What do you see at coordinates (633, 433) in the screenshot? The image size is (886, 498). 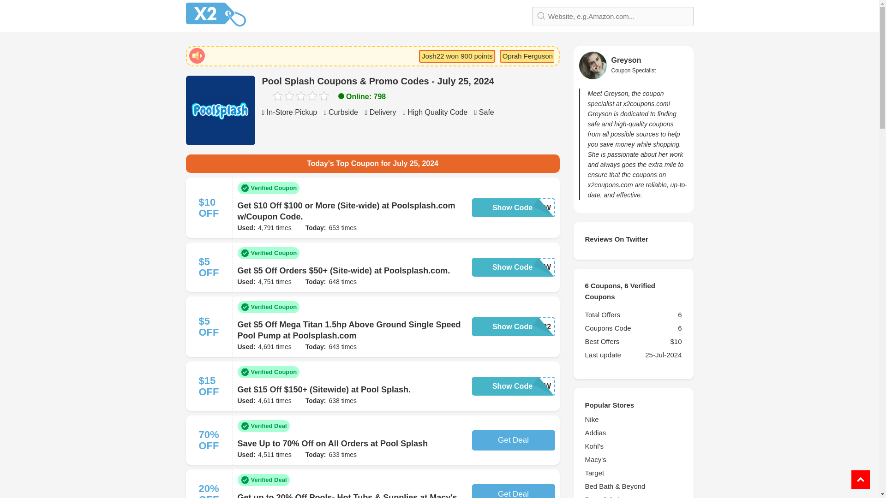 I see `Addias` at bounding box center [633, 433].